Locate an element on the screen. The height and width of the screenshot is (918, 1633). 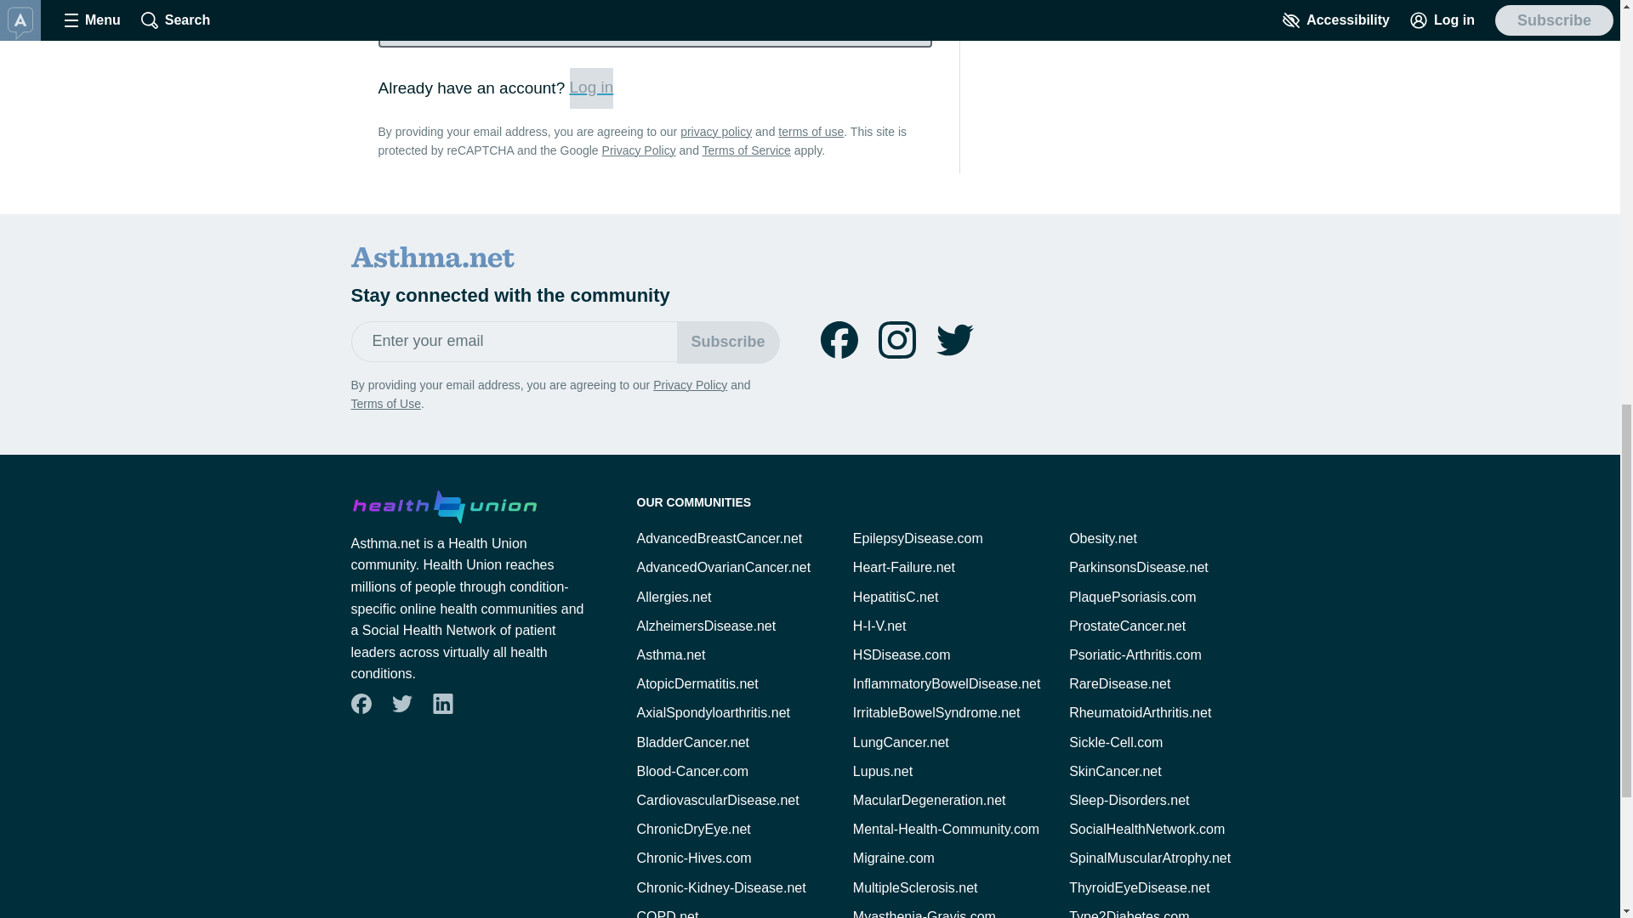
Allergies.net is located at coordinates (674, 597).